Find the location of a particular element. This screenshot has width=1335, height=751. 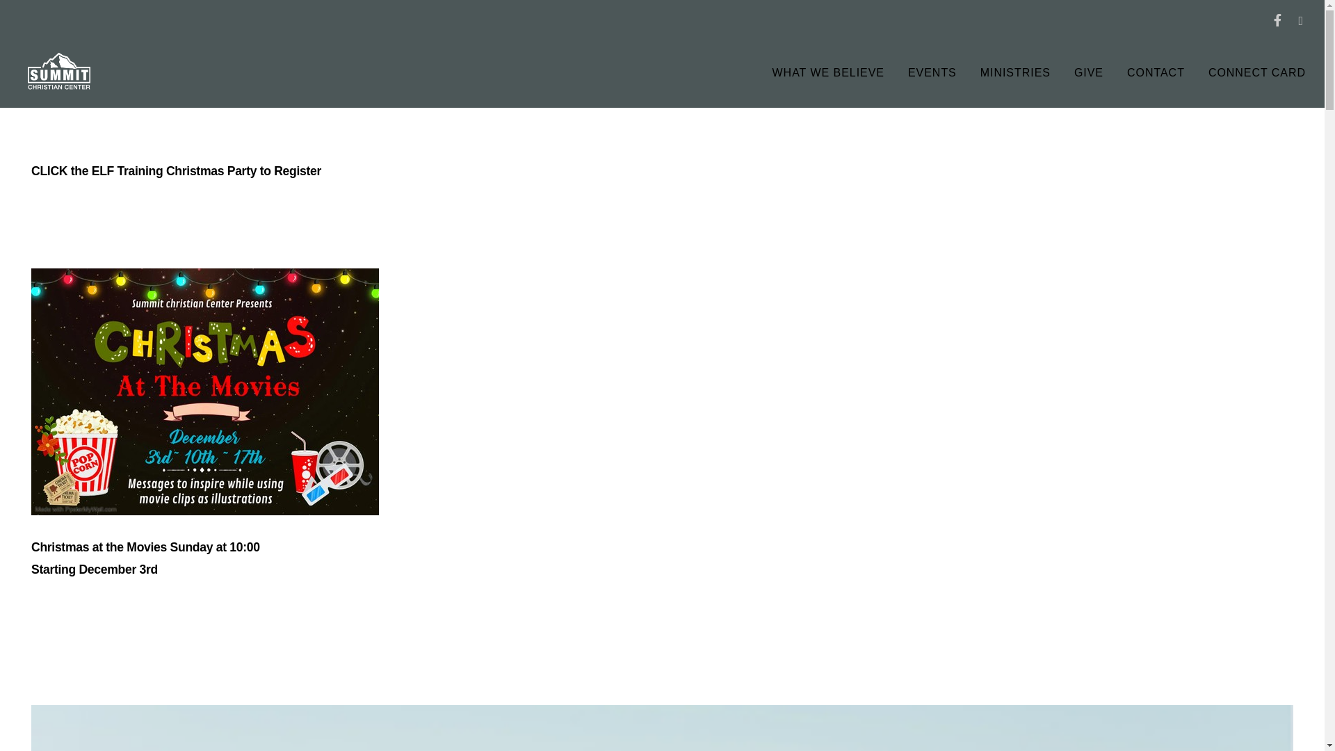

CONTACT is located at coordinates (1156, 73).